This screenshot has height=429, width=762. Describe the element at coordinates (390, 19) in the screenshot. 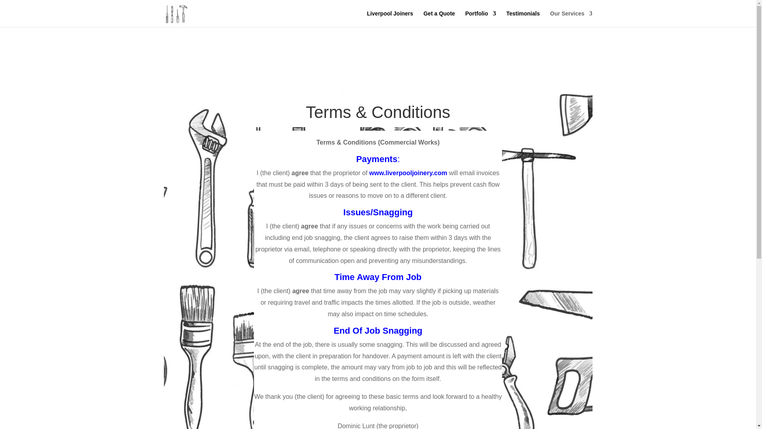

I see `Liverpool Joiners` at that location.